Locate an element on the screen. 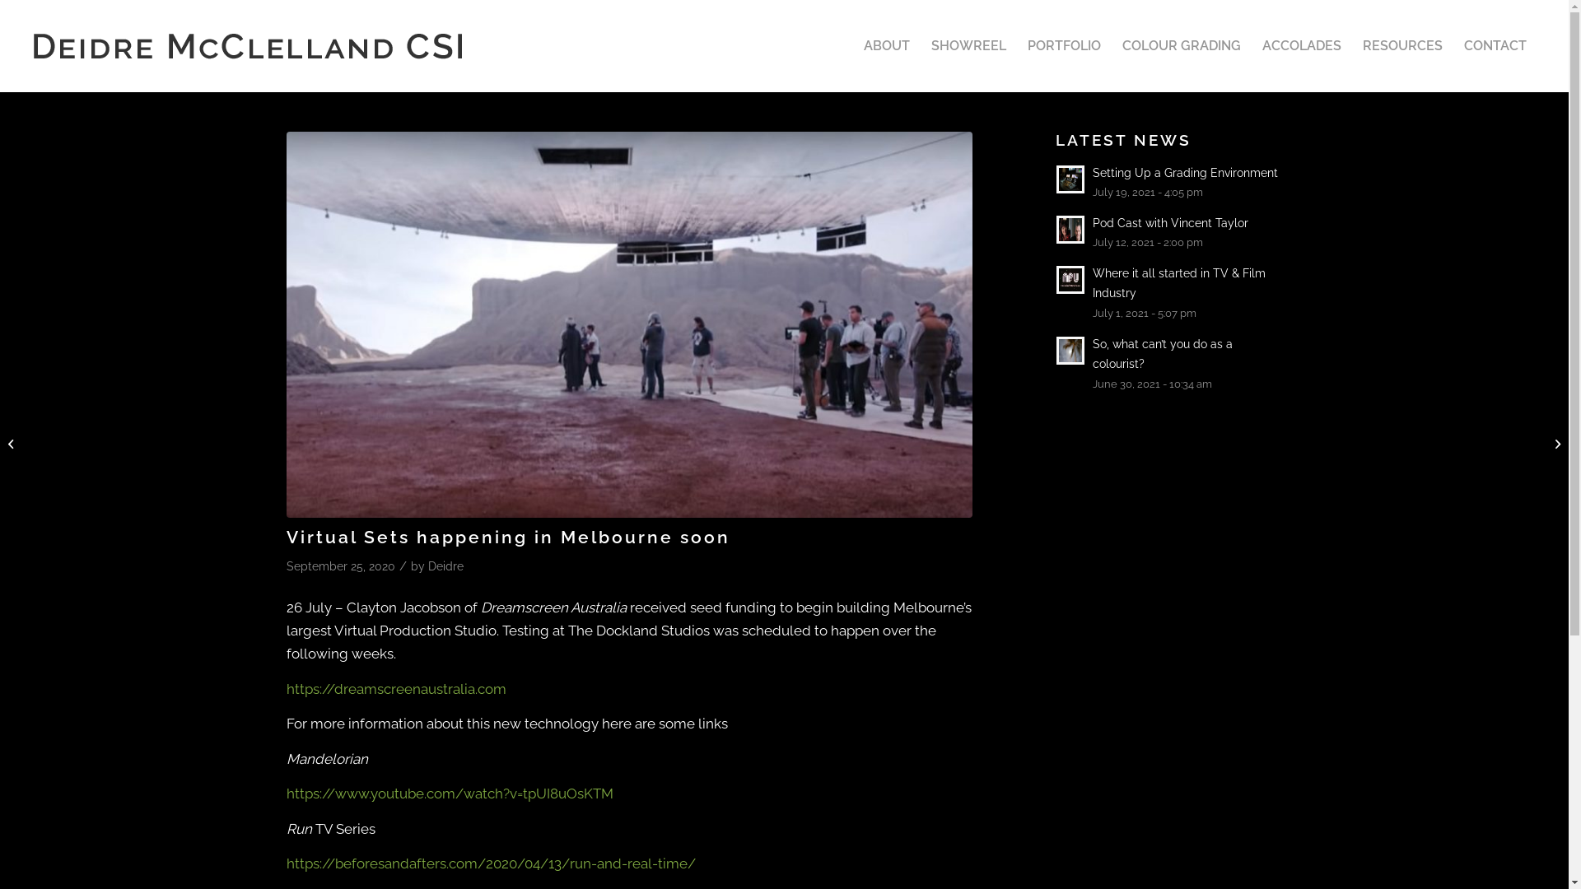 The image size is (1581, 889). Pod Cast with Vincent Taylor is located at coordinates (1171, 222).